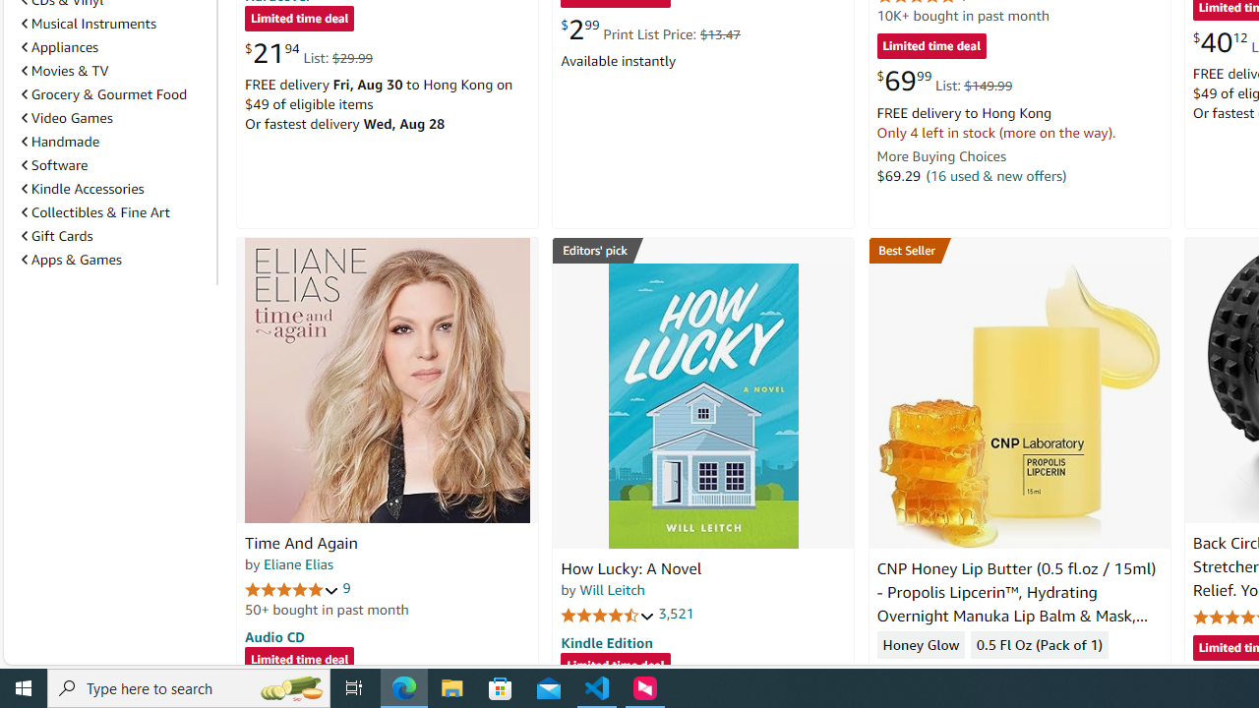  What do you see at coordinates (65, 71) in the screenshot?
I see `Movies & TV` at bounding box center [65, 71].